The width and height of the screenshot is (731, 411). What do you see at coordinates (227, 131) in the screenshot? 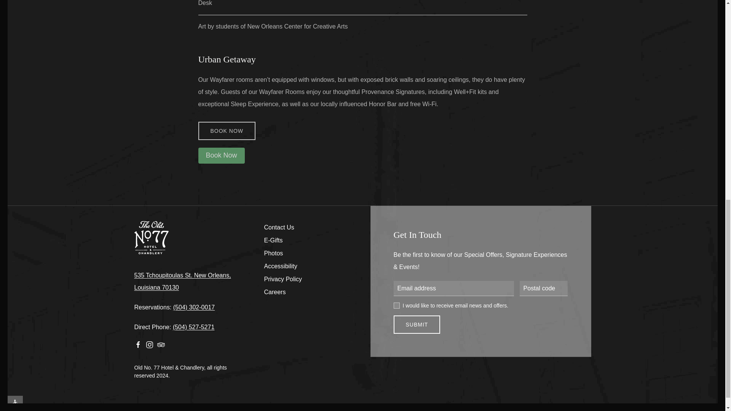
I see `BOOK NOW` at bounding box center [227, 131].